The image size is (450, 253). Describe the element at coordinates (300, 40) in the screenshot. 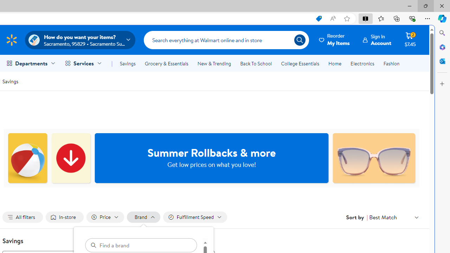

I see `Search icon` at that location.